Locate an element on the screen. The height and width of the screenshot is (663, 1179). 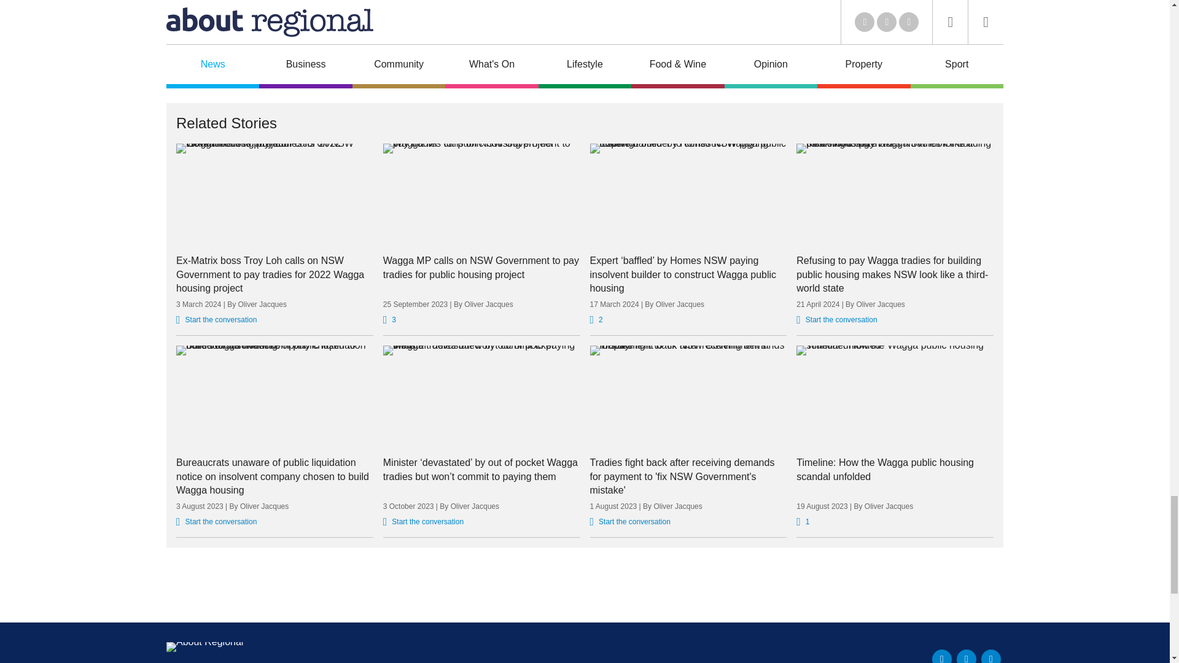
Twitter is located at coordinates (942, 656).